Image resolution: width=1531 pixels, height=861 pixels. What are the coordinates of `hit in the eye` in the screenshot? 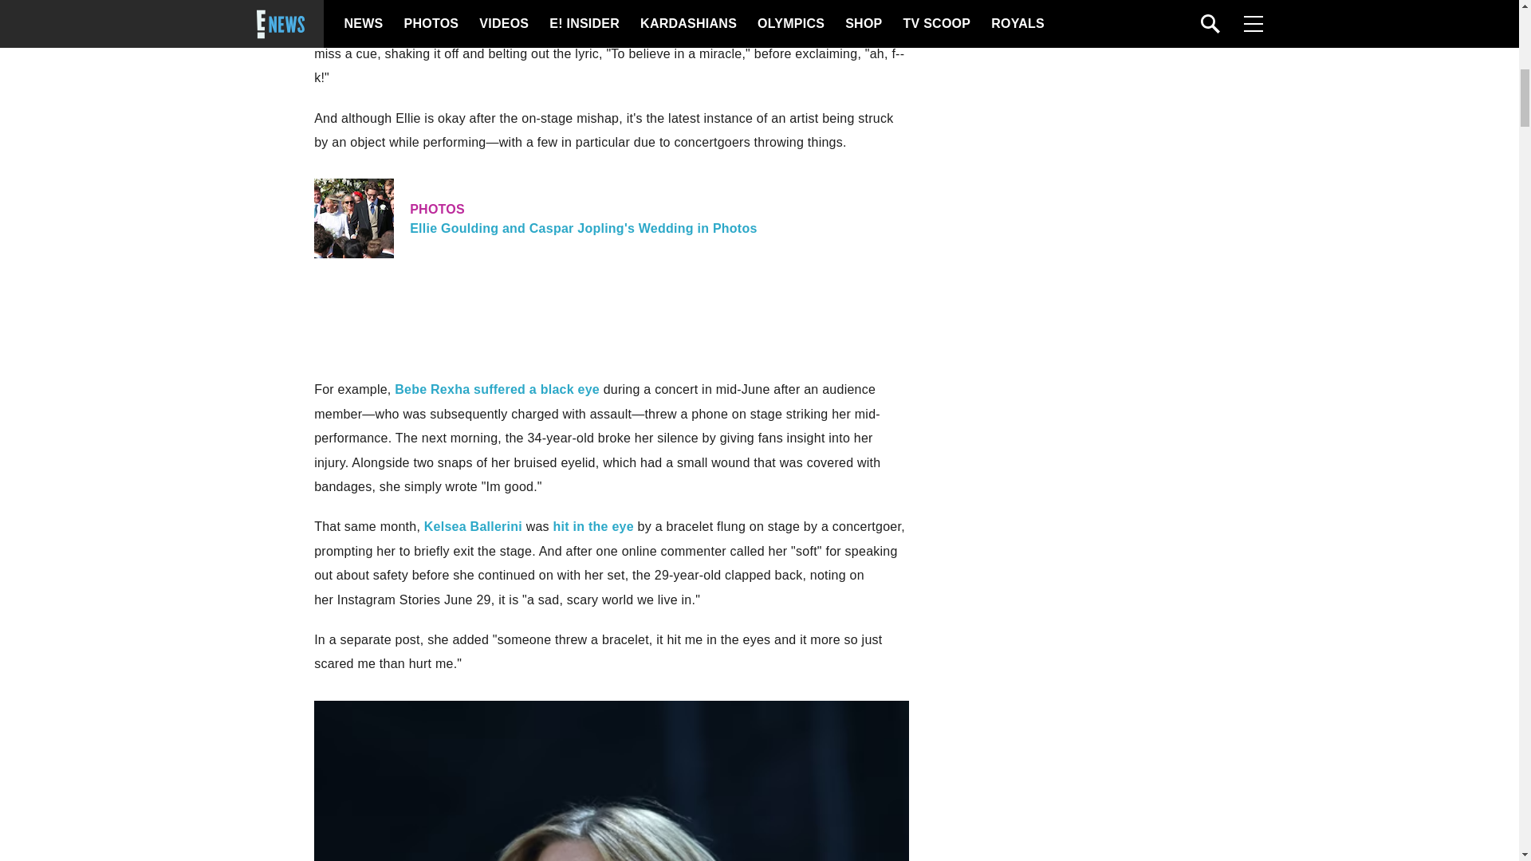 It's located at (611, 218).